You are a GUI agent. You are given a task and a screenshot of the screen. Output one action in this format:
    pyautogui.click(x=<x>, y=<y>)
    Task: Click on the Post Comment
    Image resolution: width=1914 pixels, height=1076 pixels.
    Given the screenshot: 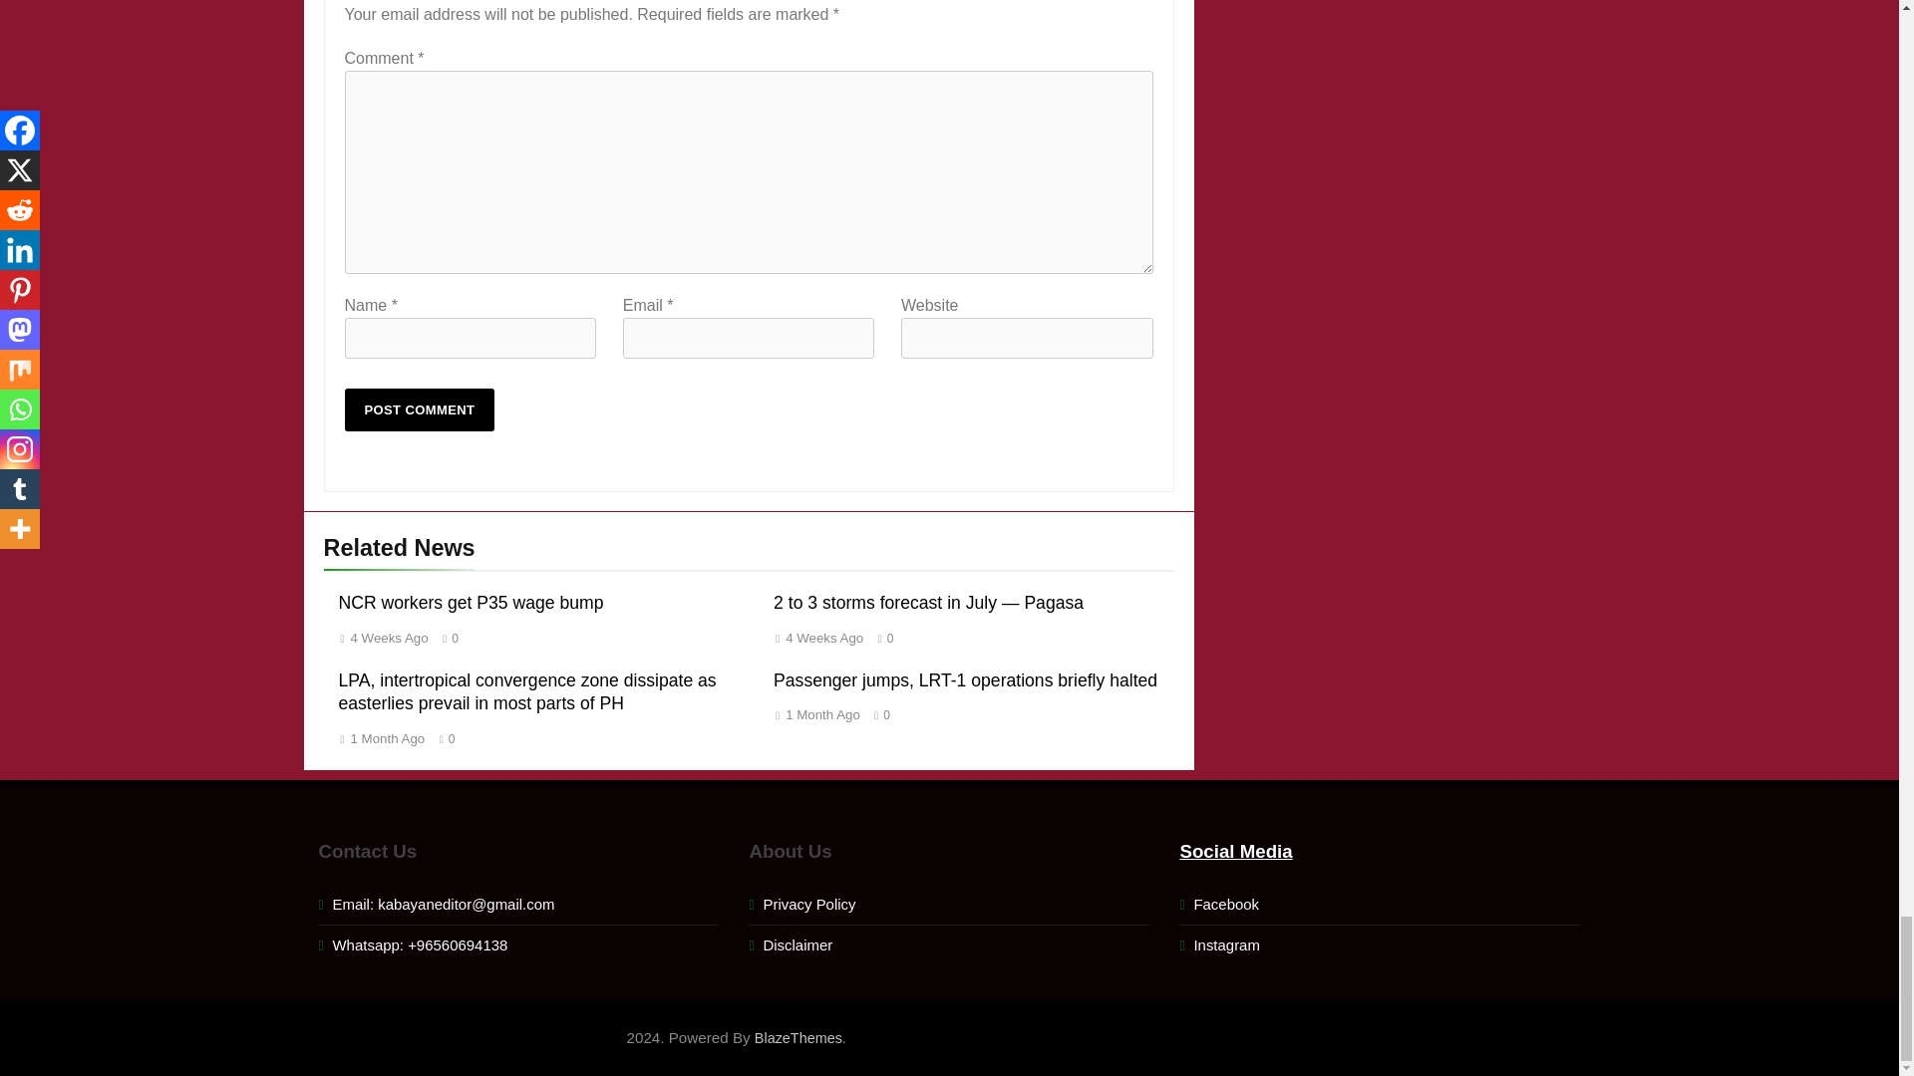 What is the action you would take?
    pyautogui.click(x=420, y=409)
    